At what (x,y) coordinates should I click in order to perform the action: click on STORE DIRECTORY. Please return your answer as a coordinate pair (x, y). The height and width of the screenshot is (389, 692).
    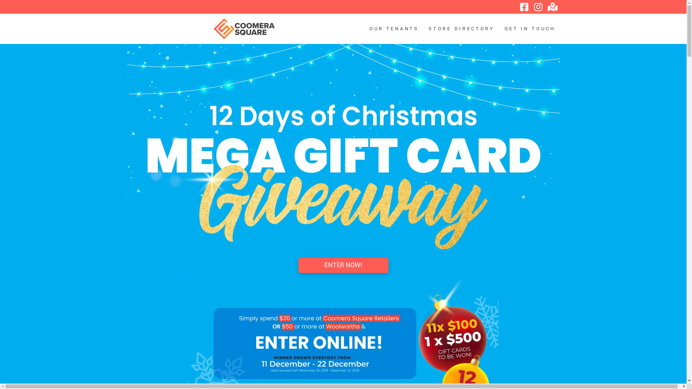
    Looking at the image, I should click on (461, 29).